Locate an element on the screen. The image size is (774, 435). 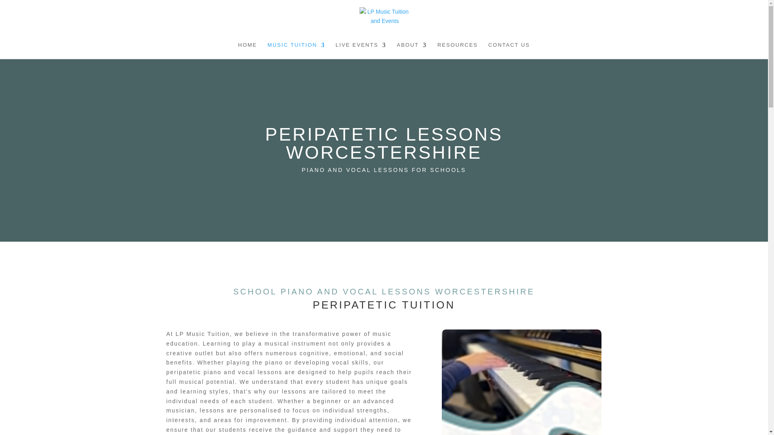
MUSIC TUITION is located at coordinates (296, 50).